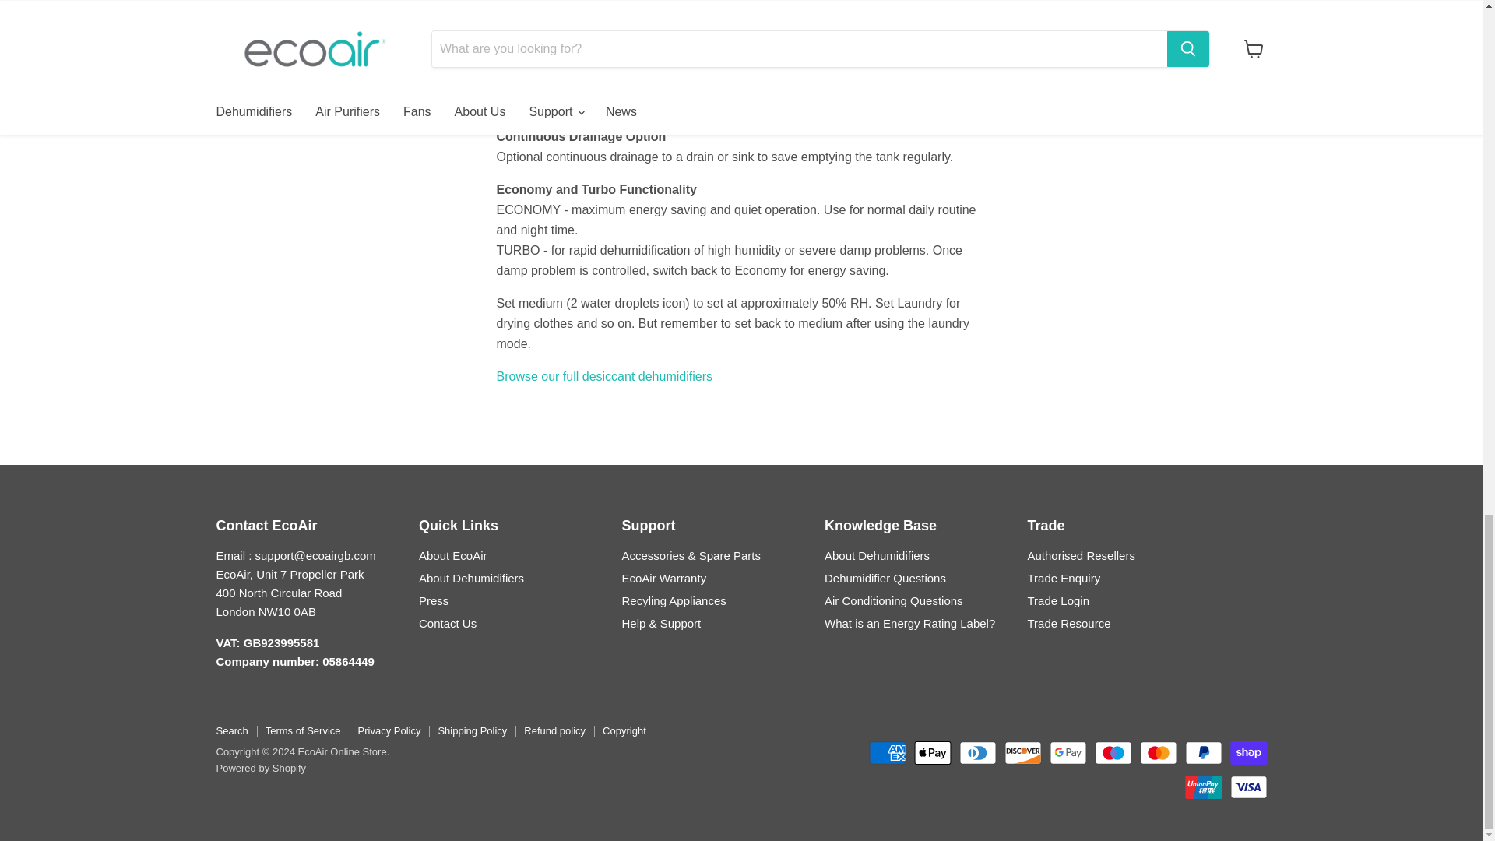 This screenshot has width=1495, height=841. I want to click on Union Pay, so click(1204, 786).